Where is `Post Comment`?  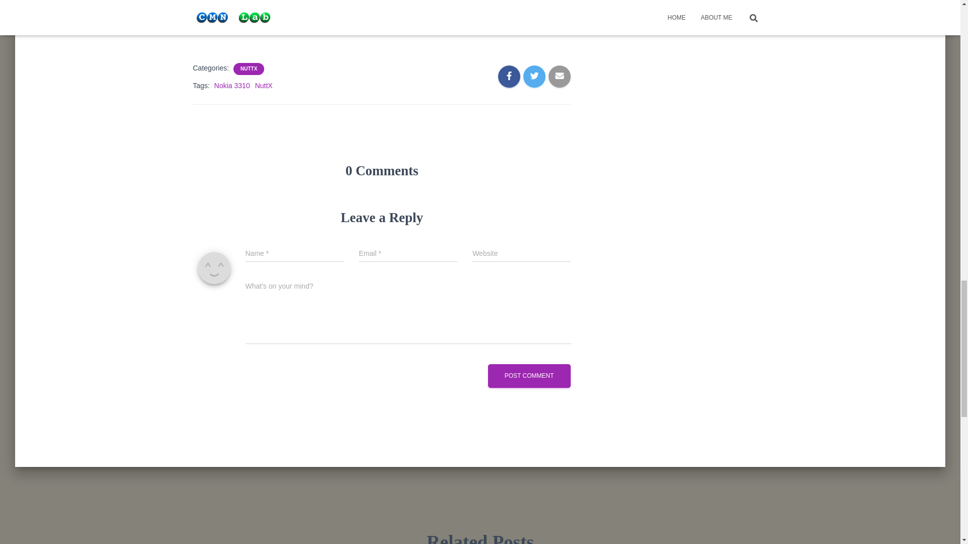
Post Comment is located at coordinates (529, 376).